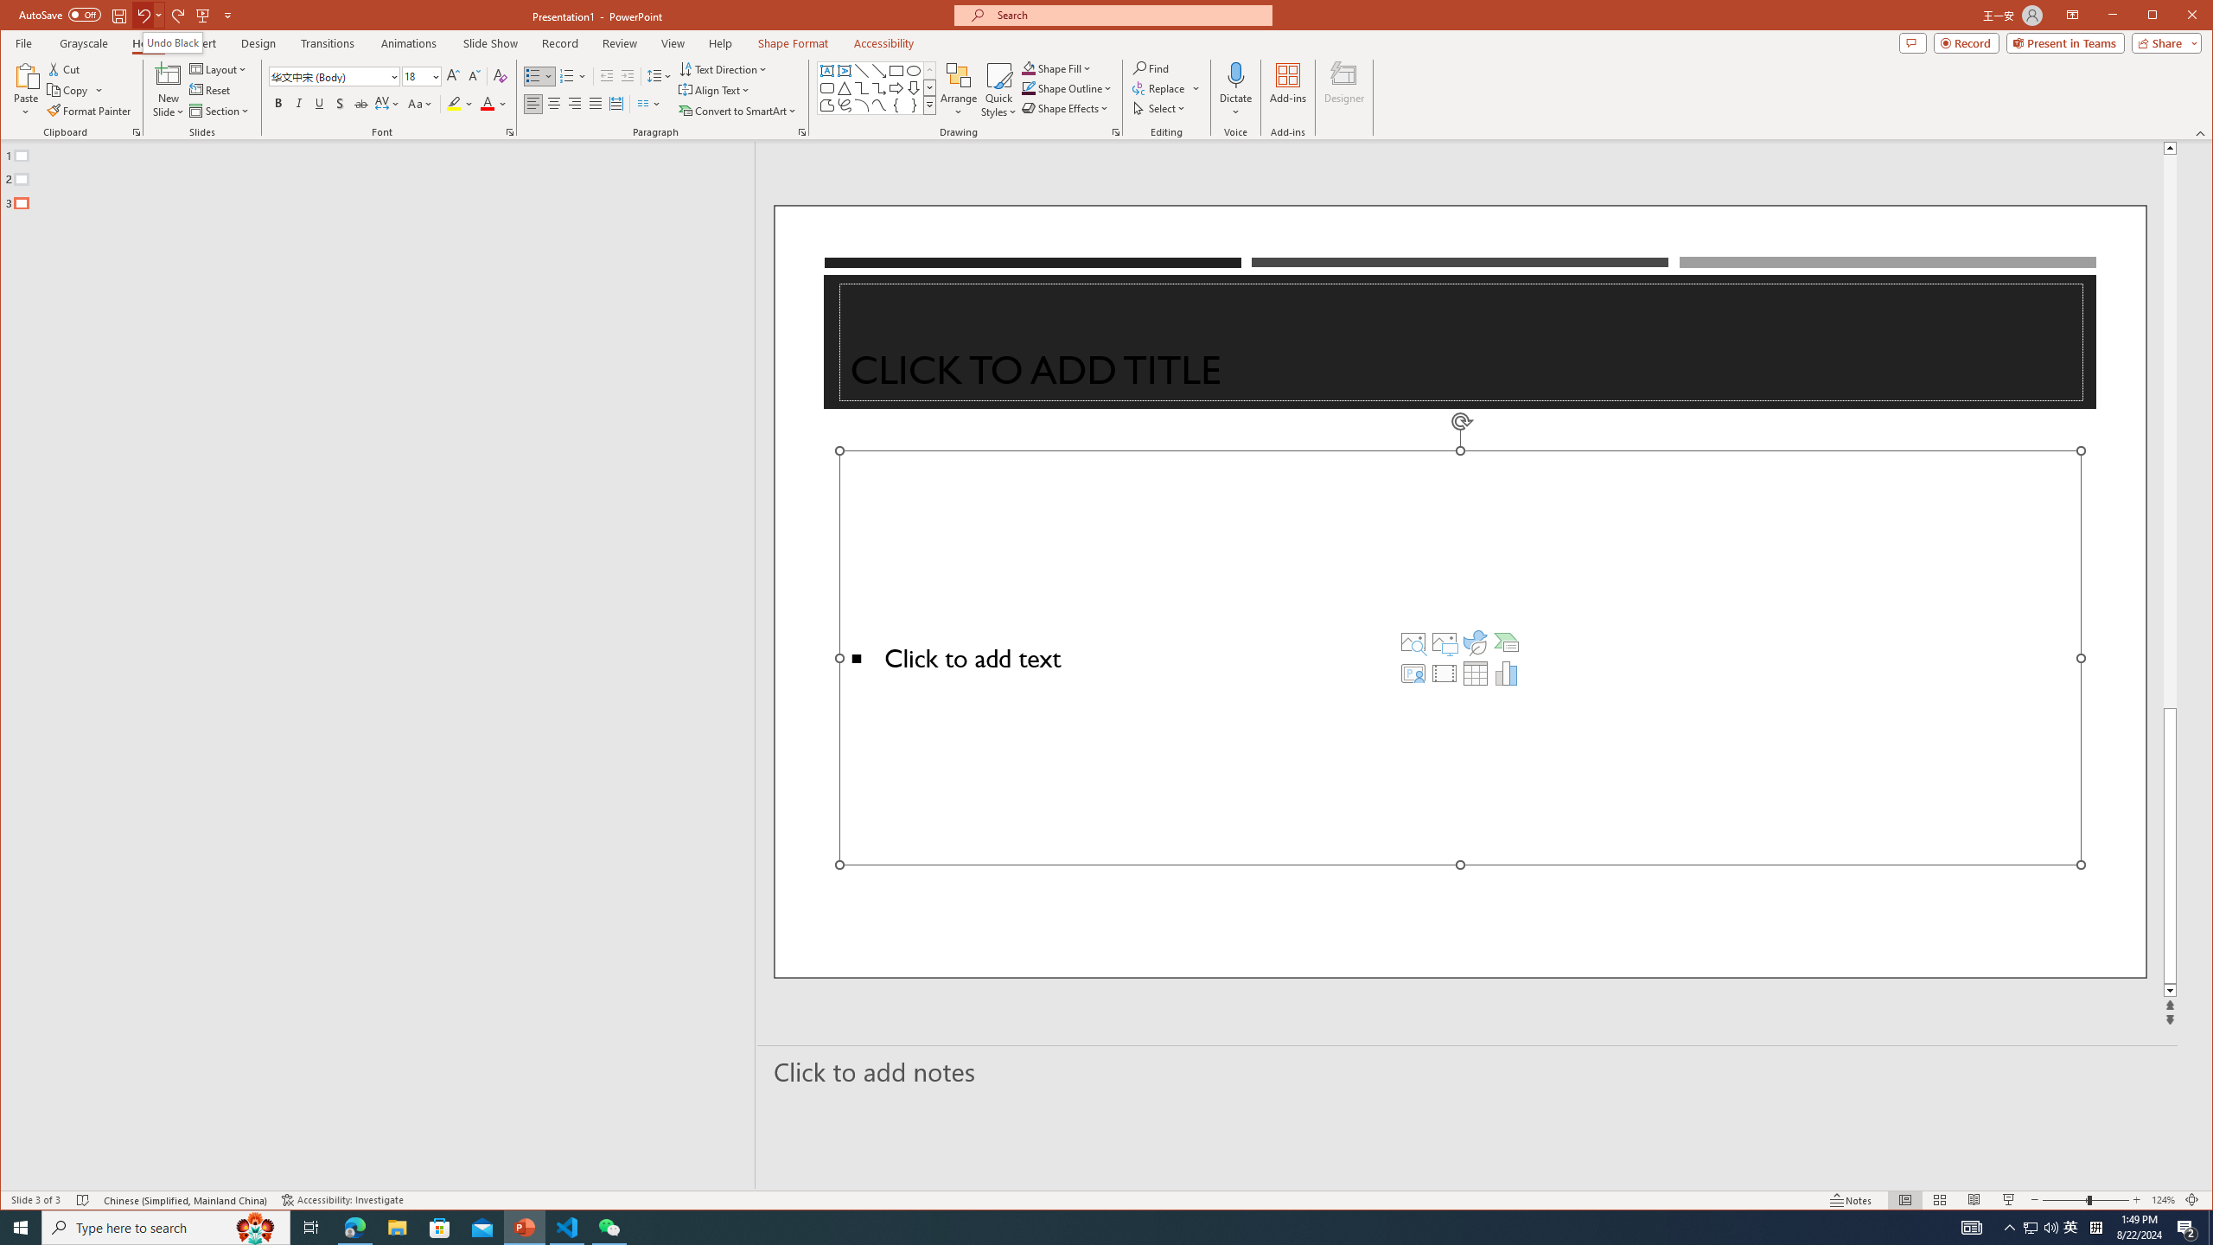 The width and height of the screenshot is (2213, 1245). I want to click on Text Box, so click(827, 71).